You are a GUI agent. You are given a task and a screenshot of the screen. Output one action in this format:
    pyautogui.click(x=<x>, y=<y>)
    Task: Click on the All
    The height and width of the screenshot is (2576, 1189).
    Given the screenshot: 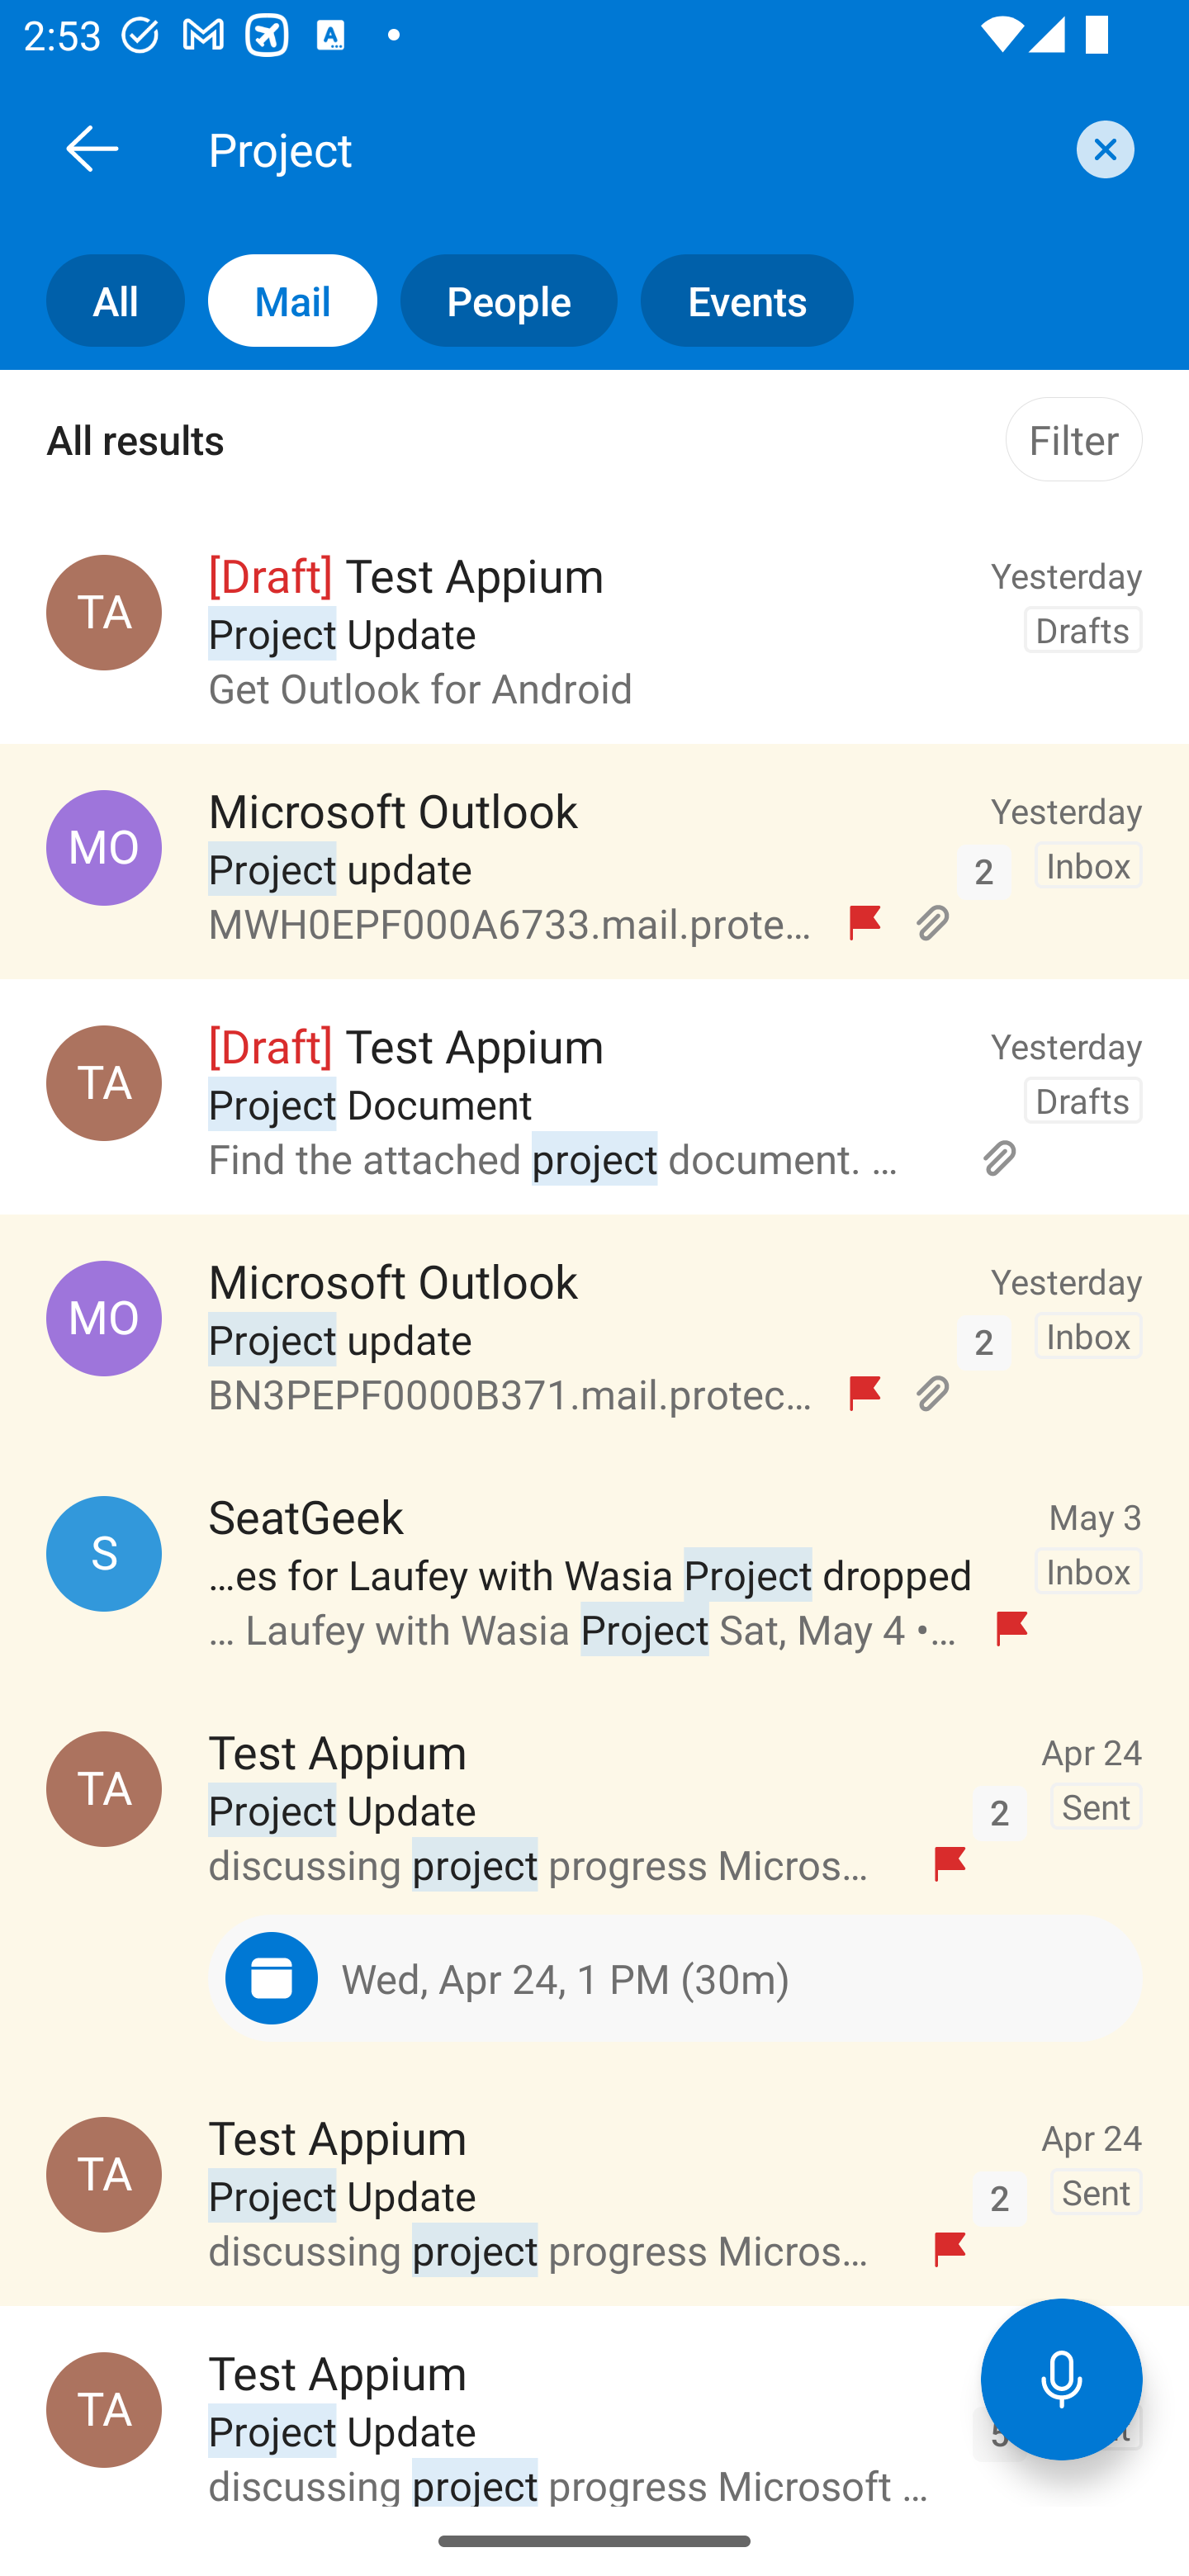 What is the action you would take?
    pyautogui.click(x=92, y=301)
    